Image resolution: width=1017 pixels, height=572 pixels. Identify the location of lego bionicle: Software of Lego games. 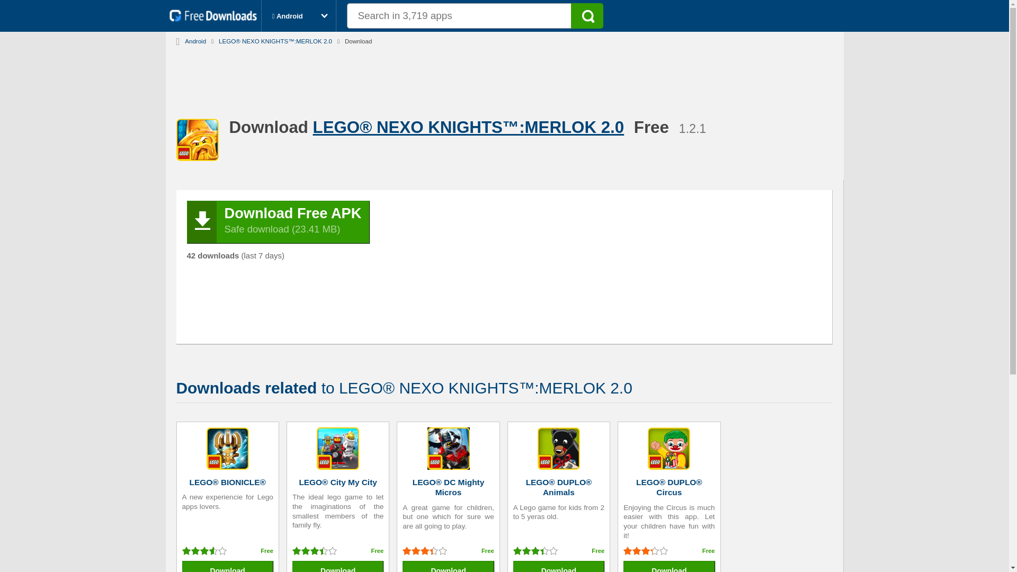
(228, 449).